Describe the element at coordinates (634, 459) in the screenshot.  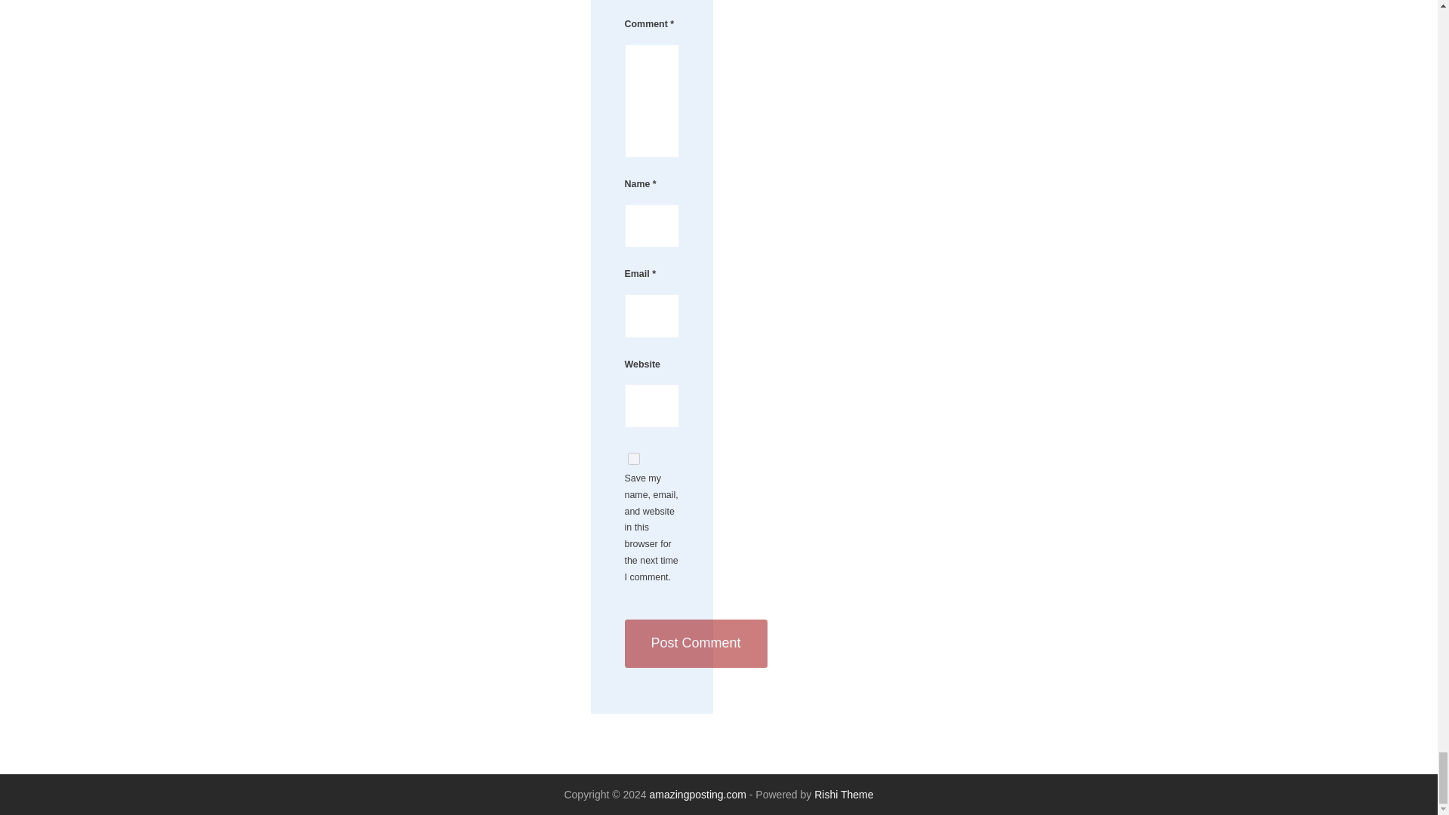
I see `yes` at that location.